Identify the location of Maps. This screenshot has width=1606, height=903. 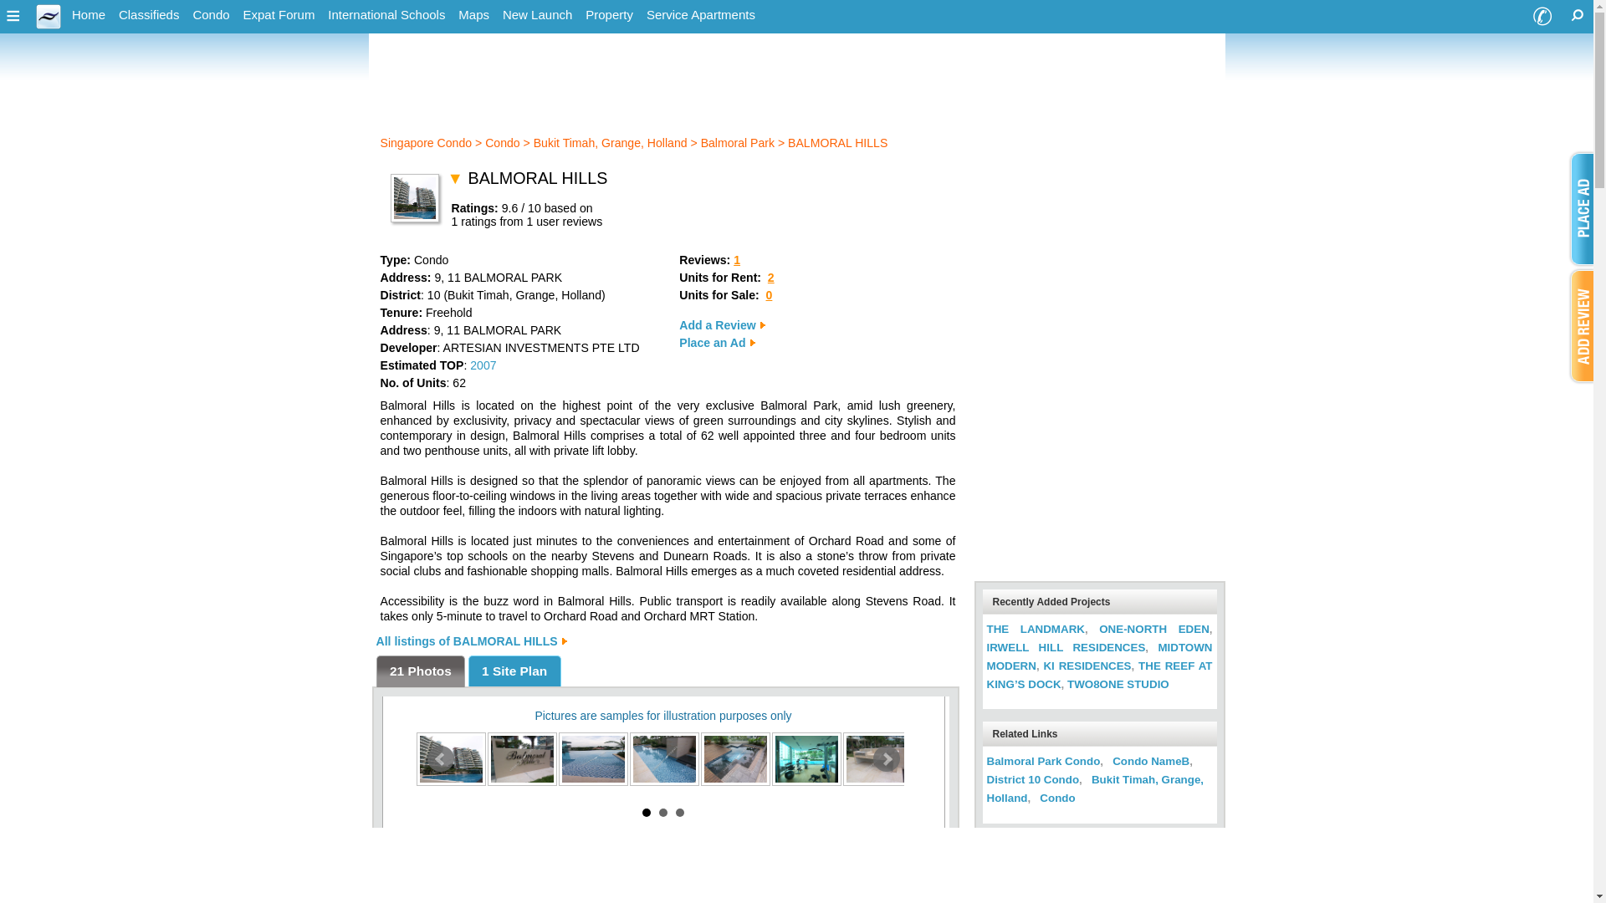
(473, 15).